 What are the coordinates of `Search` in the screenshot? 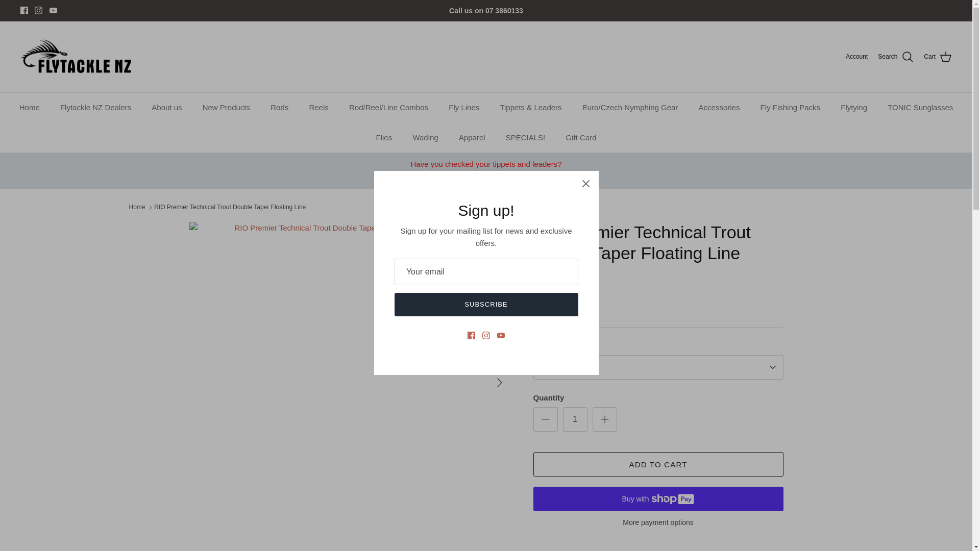 It's located at (895, 57).